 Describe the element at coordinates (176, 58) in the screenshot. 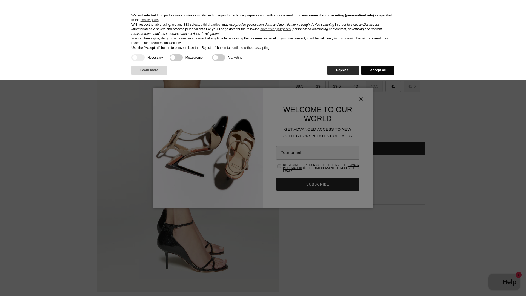

I see `false` at that location.